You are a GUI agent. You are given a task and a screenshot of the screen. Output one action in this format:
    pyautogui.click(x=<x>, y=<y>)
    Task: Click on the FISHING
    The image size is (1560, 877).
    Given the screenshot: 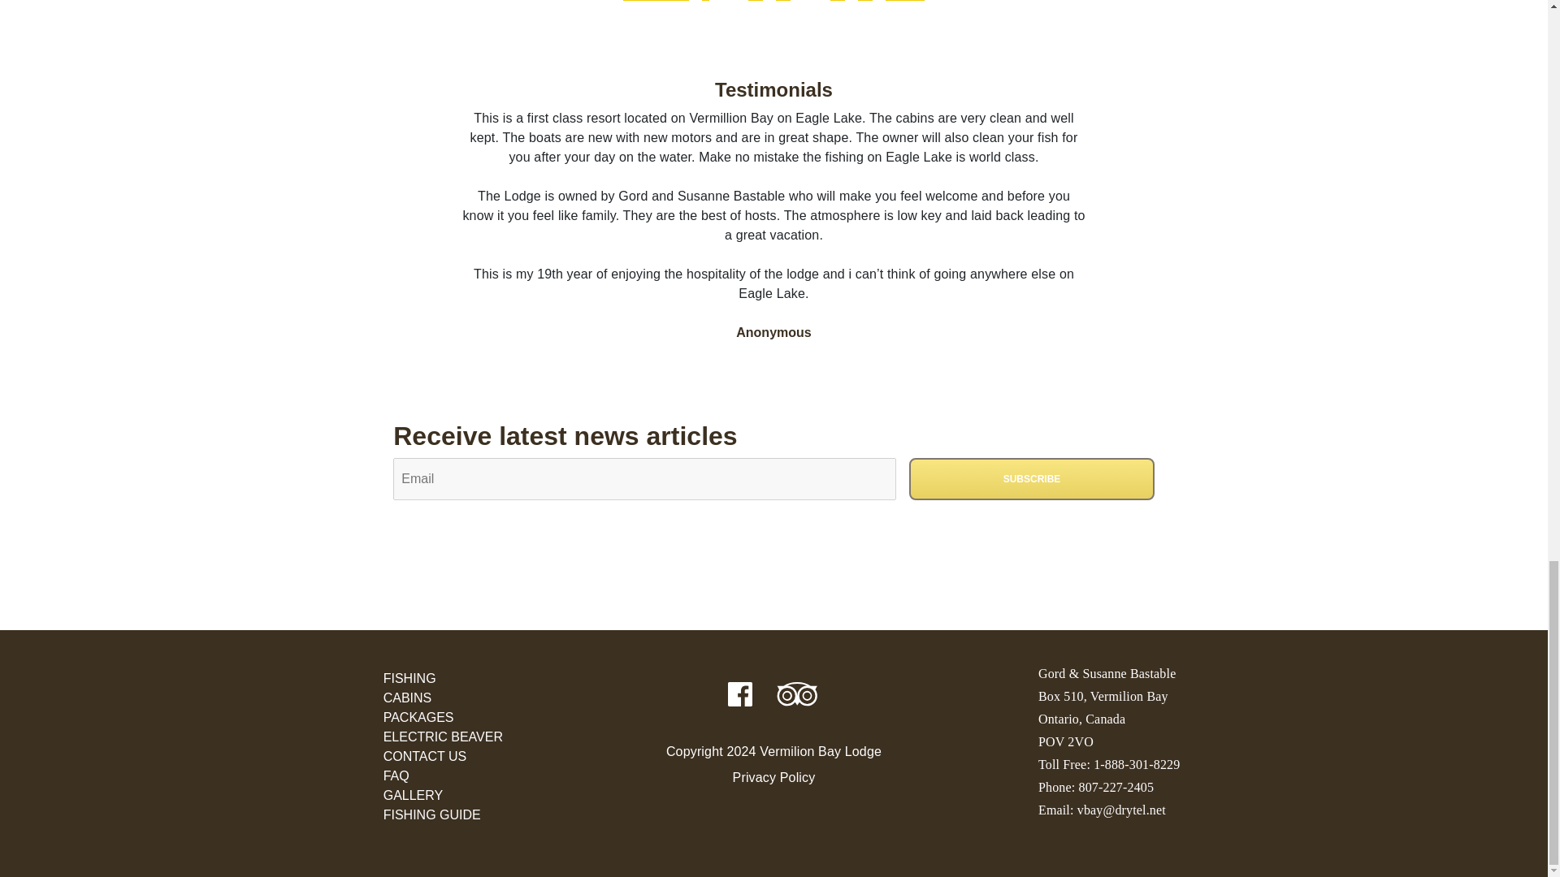 What is the action you would take?
    pyautogui.click(x=443, y=679)
    